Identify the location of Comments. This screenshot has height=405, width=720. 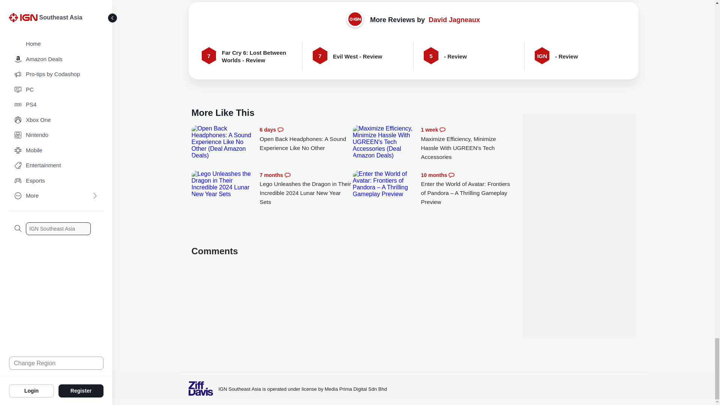
(280, 130).